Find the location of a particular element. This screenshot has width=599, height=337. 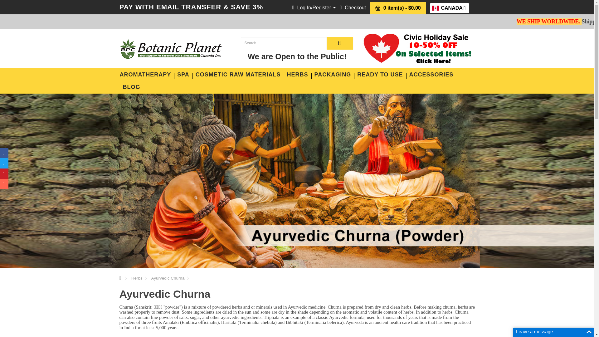

COSMETIC RAW MATERIALS is located at coordinates (353, 7).